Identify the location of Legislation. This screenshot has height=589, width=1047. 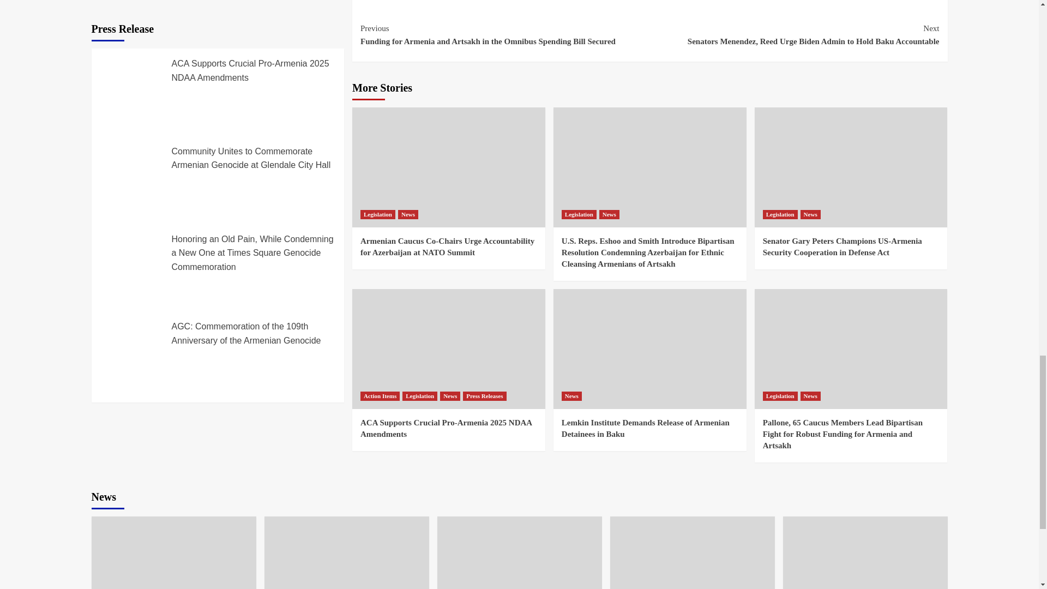
(780, 214).